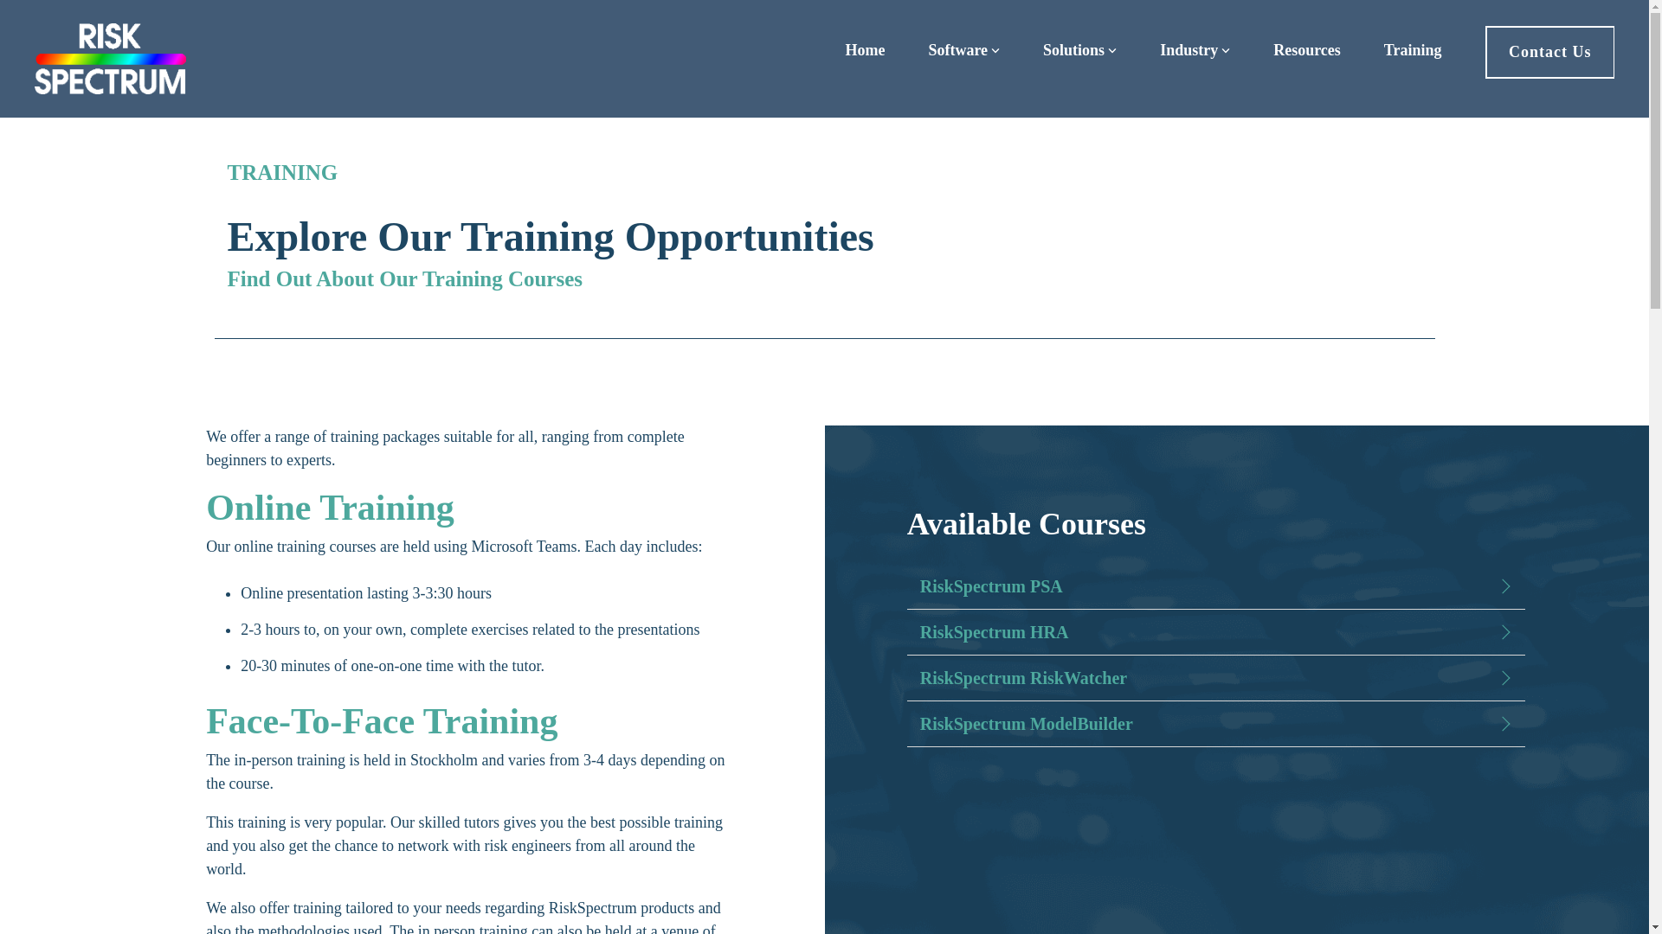  I want to click on Resources, so click(1307, 50).